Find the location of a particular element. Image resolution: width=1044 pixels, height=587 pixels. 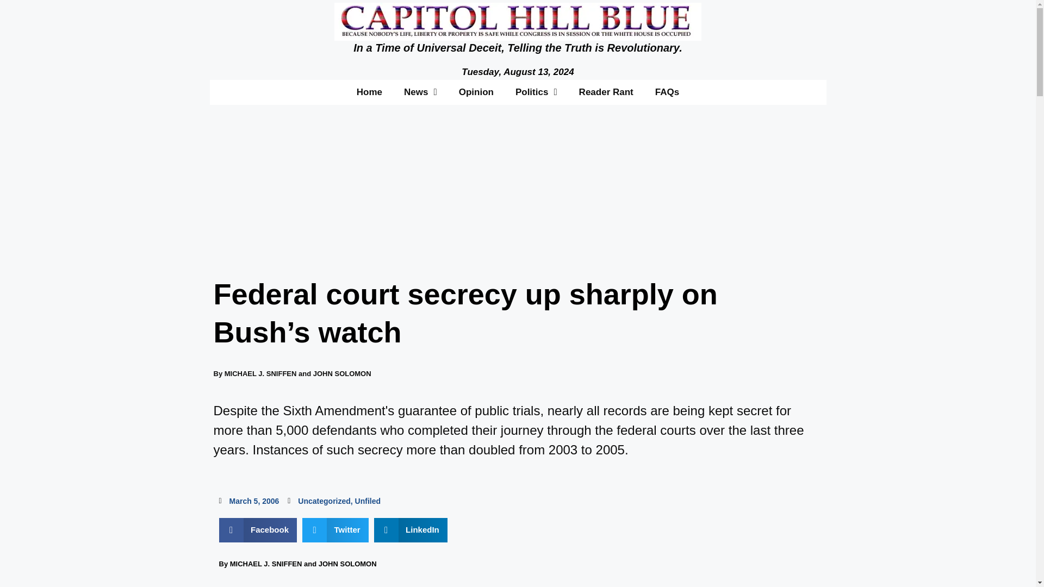

Home is located at coordinates (369, 91).